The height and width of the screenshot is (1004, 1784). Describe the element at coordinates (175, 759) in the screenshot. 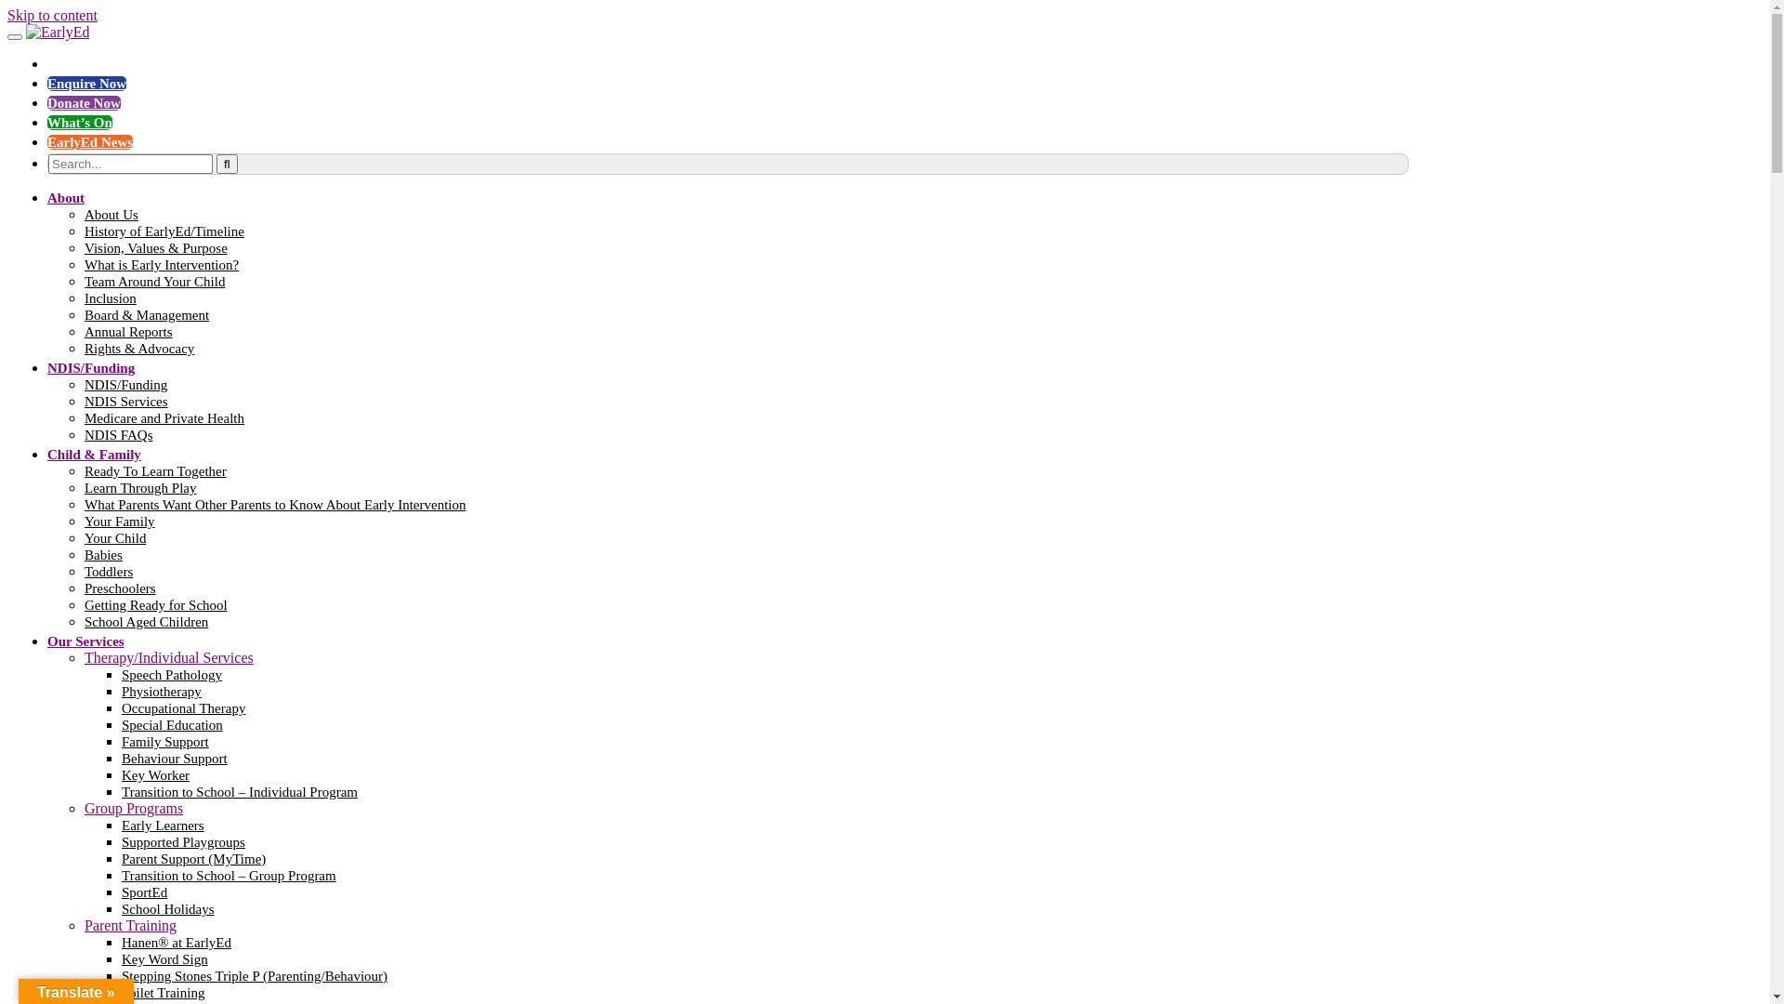

I see `Behaviour Support` at that location.